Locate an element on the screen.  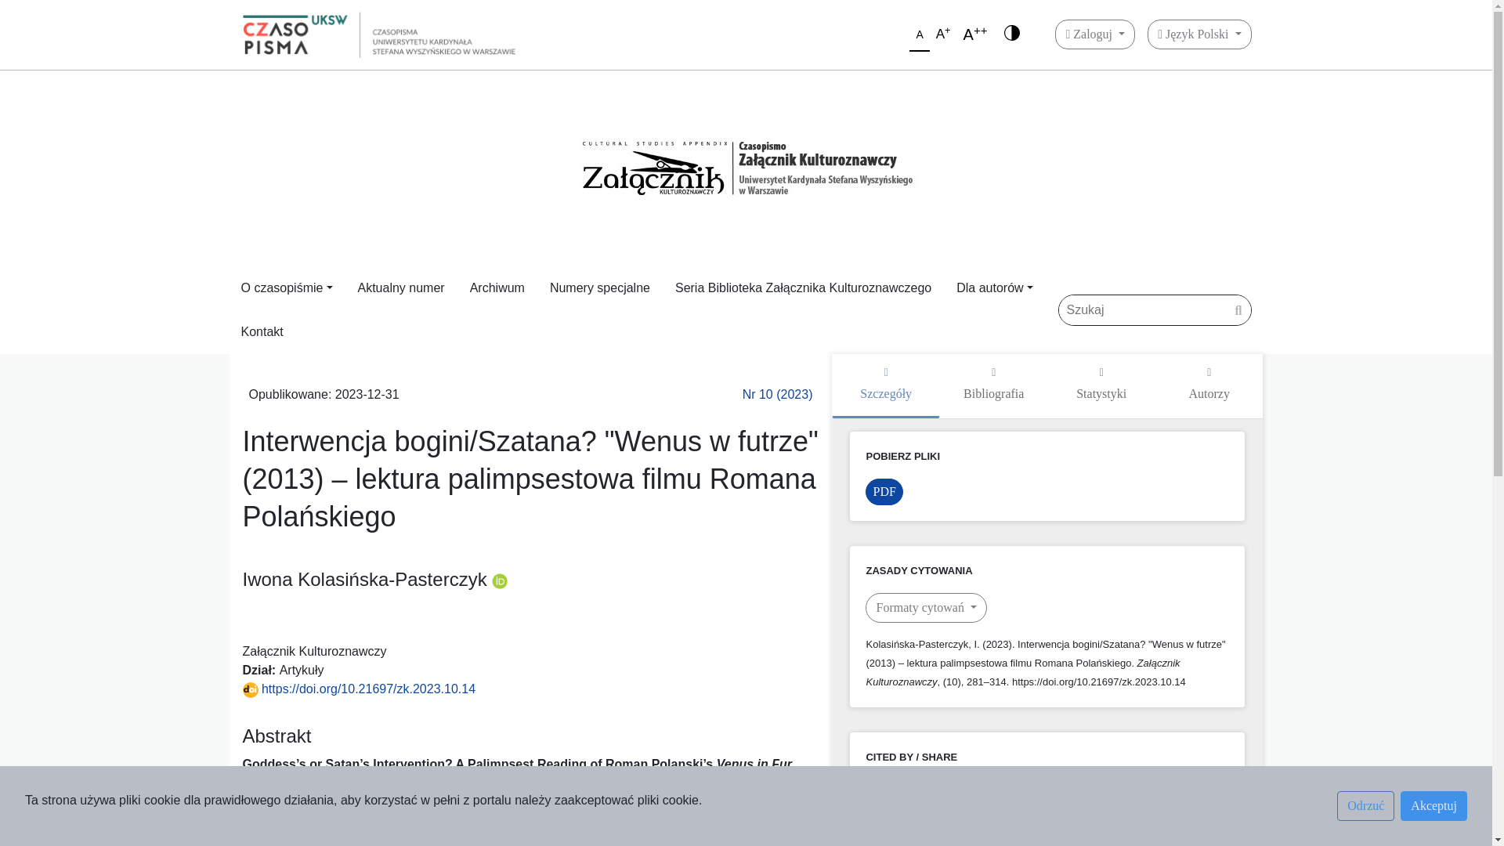
Aktualny numer is located at coordinates (400, 288).